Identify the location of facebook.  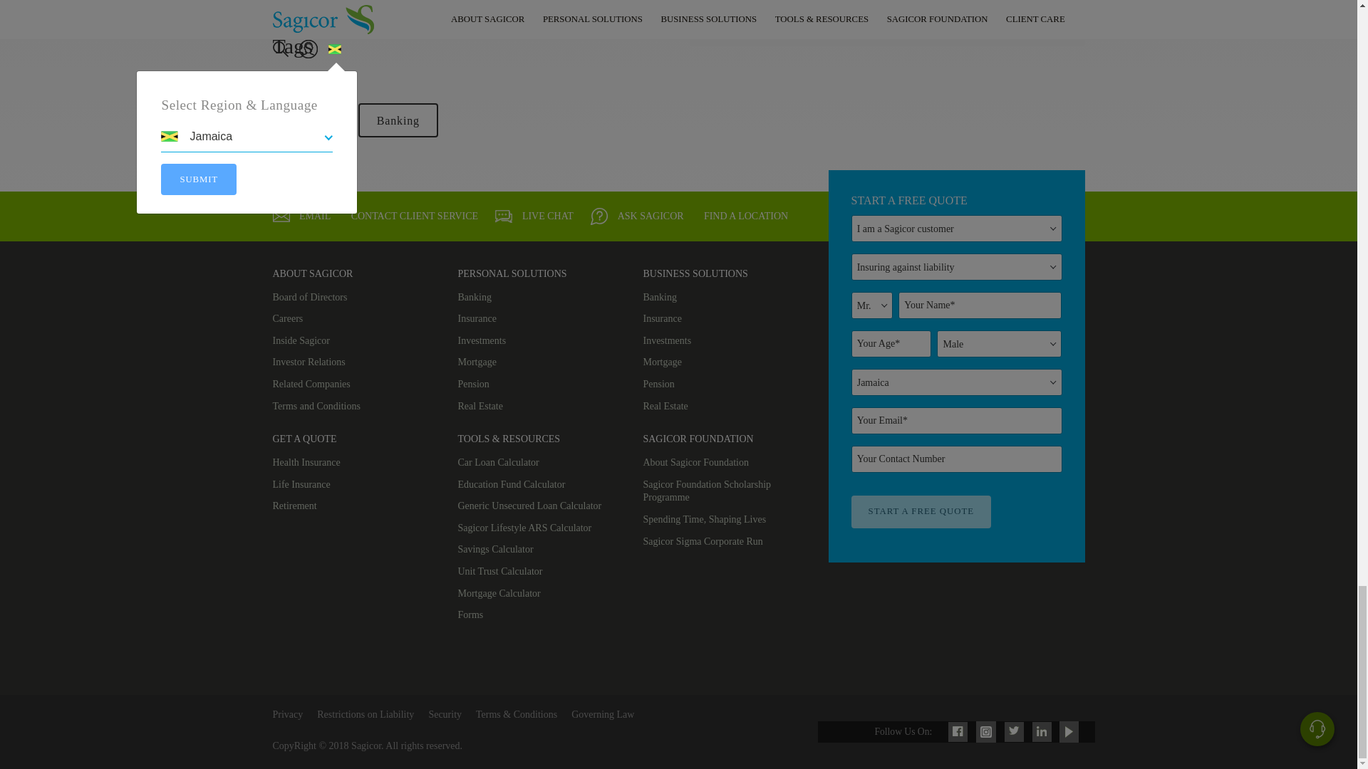
(958, 731).